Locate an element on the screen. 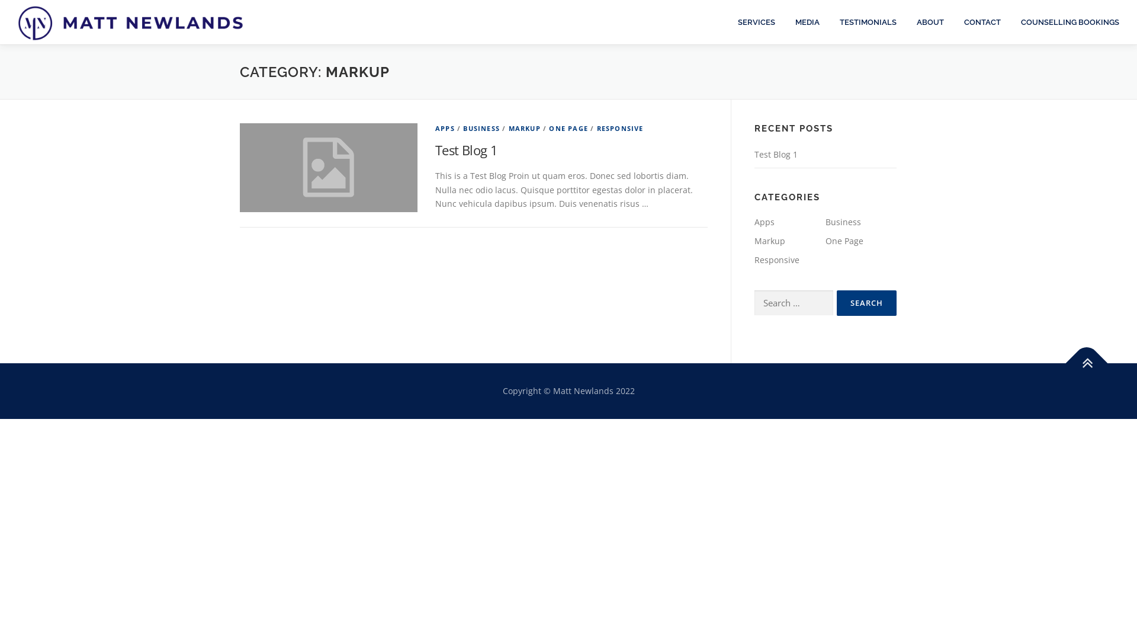  TESTIMONIALS is located at coordinates (868, 23).